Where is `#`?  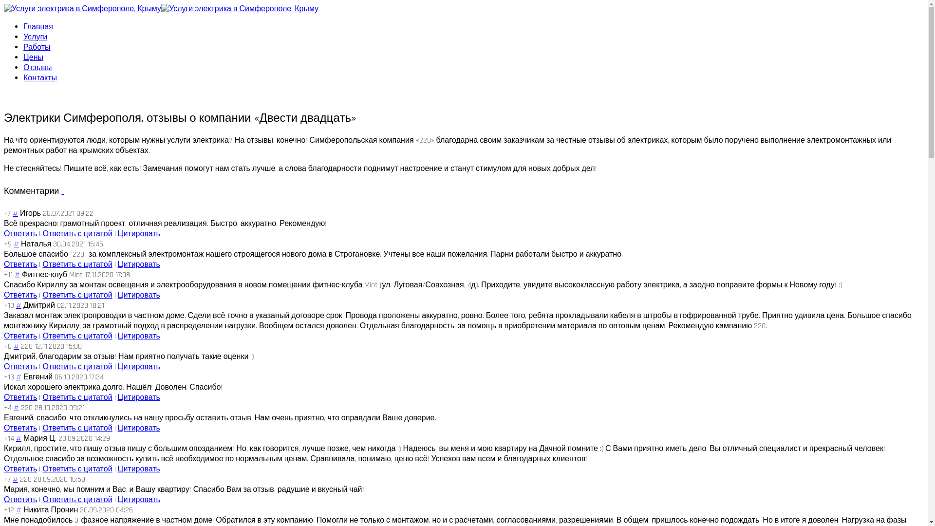
# is located at coordinates (19, 510).